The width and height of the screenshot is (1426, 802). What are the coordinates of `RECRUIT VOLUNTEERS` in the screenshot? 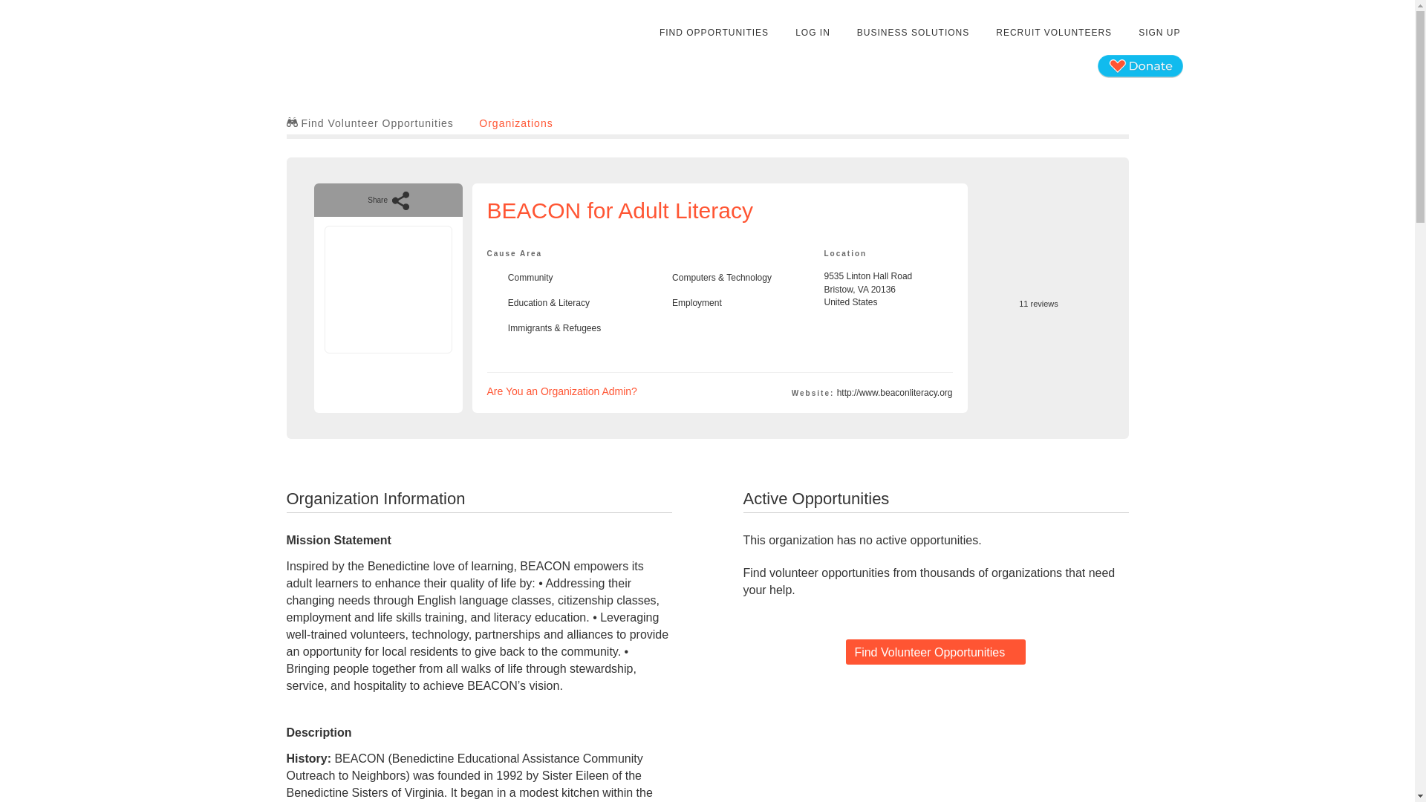 It's located at (1053, 33).